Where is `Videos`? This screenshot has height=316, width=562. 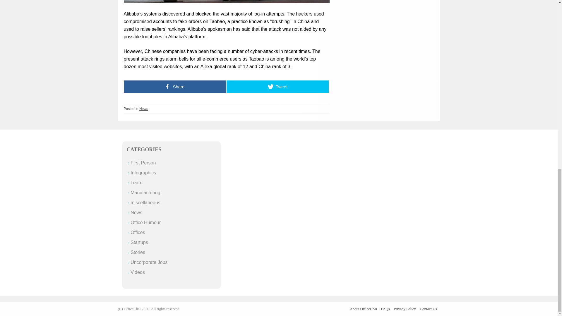
Videos is located at coordinates (138, 272).